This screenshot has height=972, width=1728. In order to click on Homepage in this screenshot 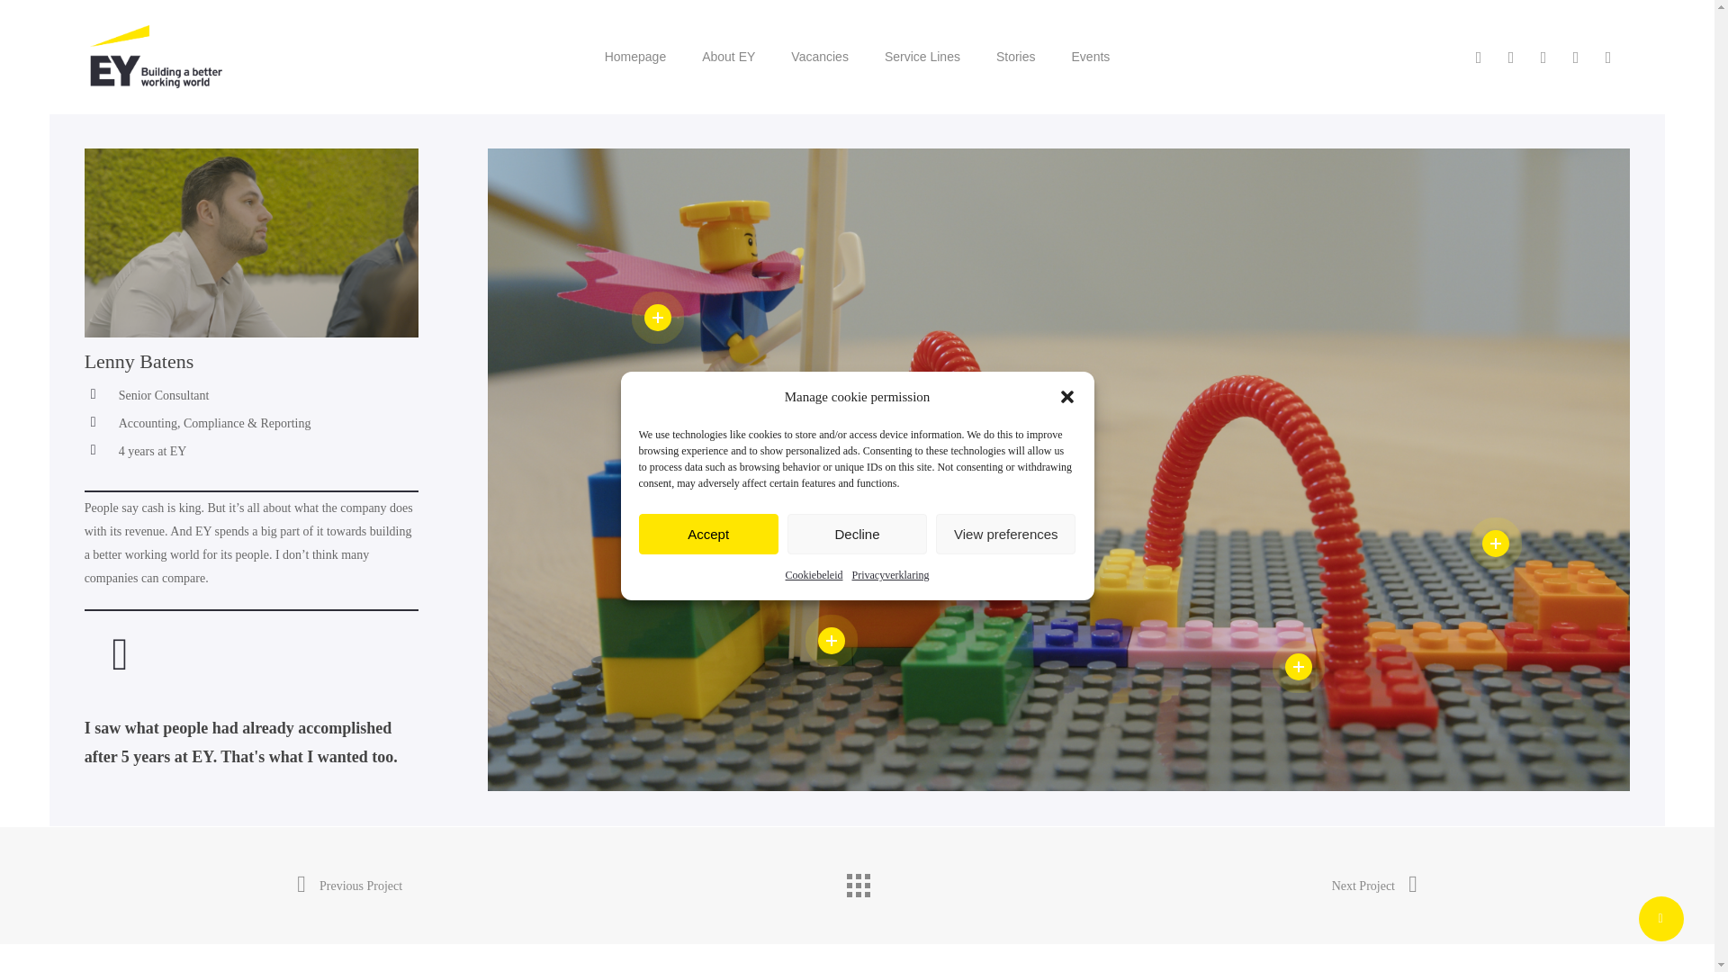, I will do `click(635, 56)`.